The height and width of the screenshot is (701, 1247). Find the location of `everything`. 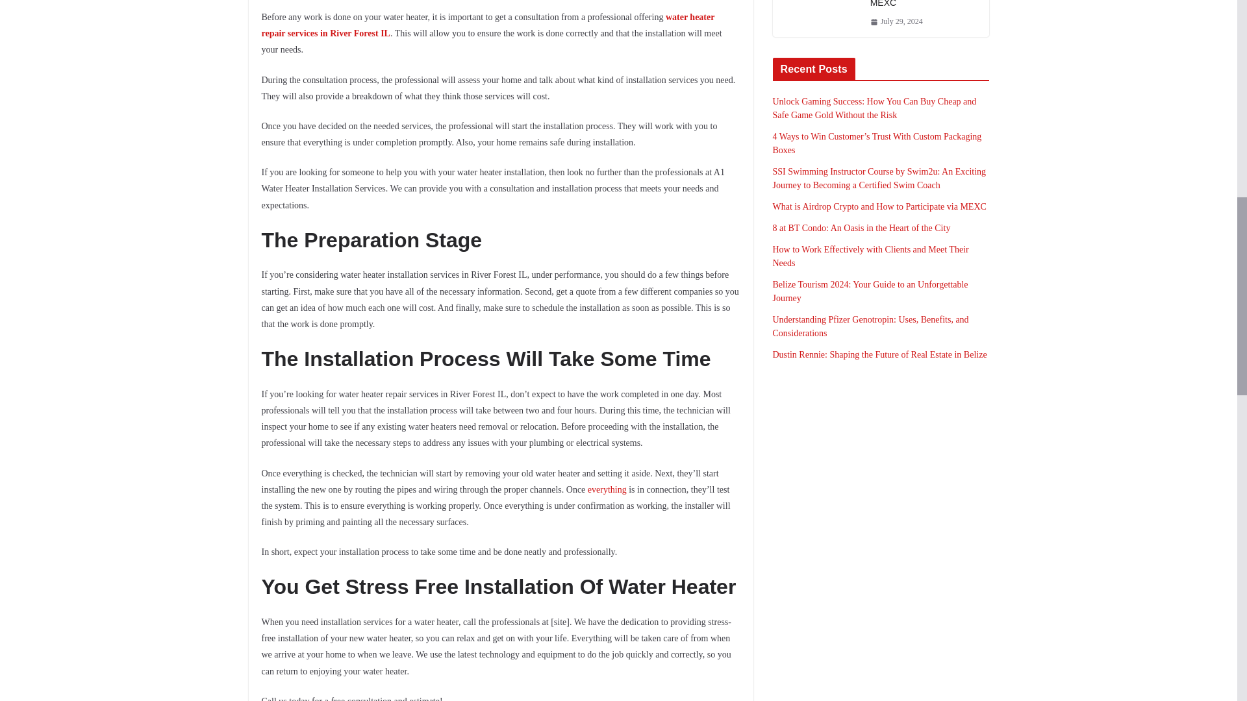

everything is located at coordinates (607, 489).